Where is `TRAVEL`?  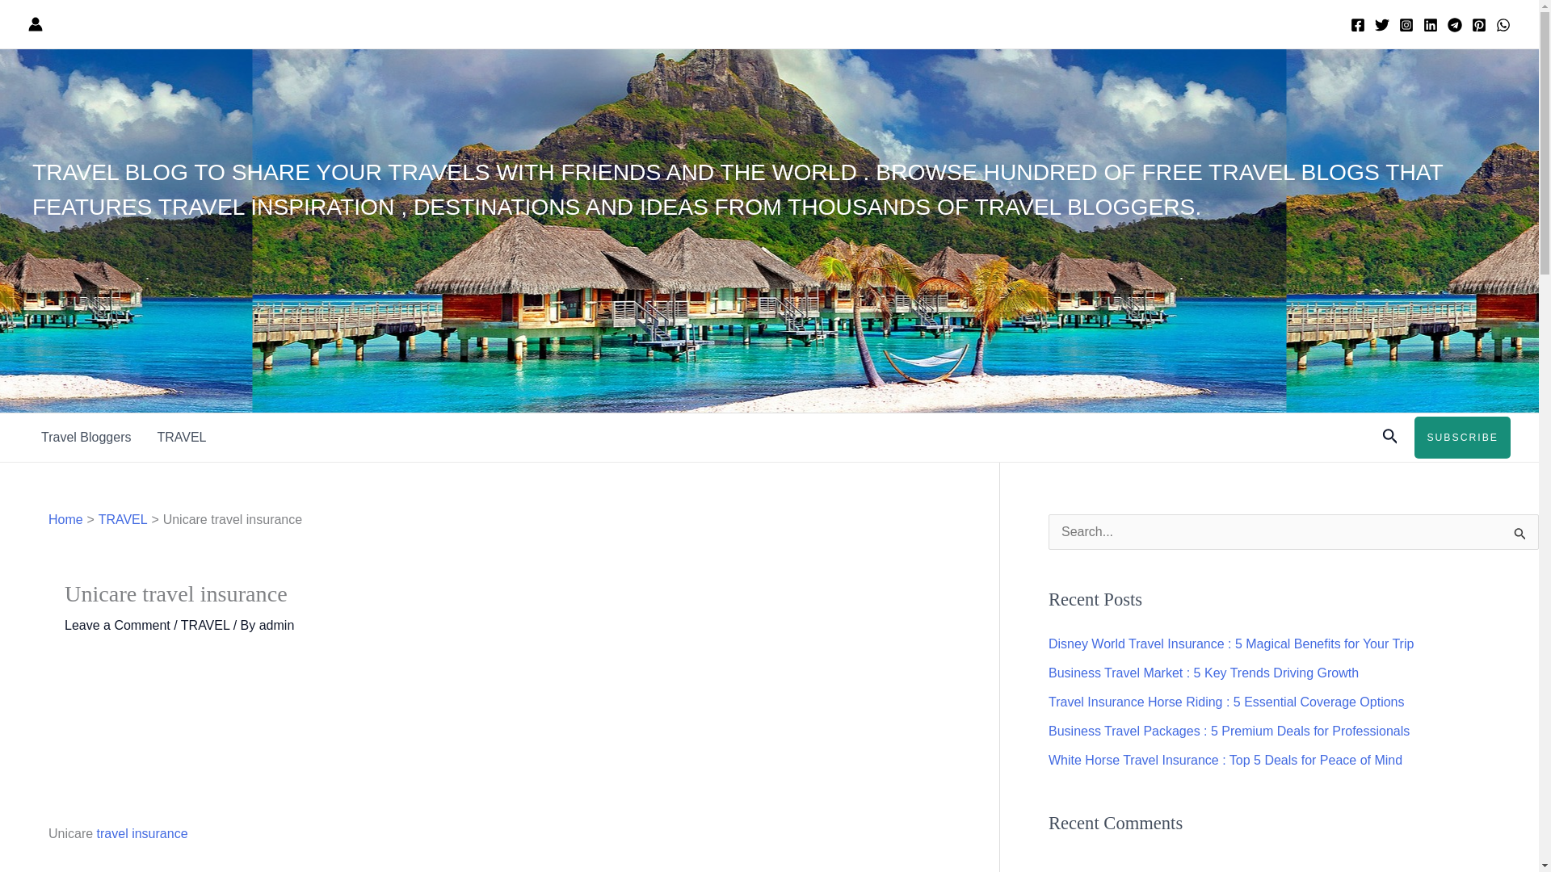 TRAVEL is located at coordinates (123, 520).